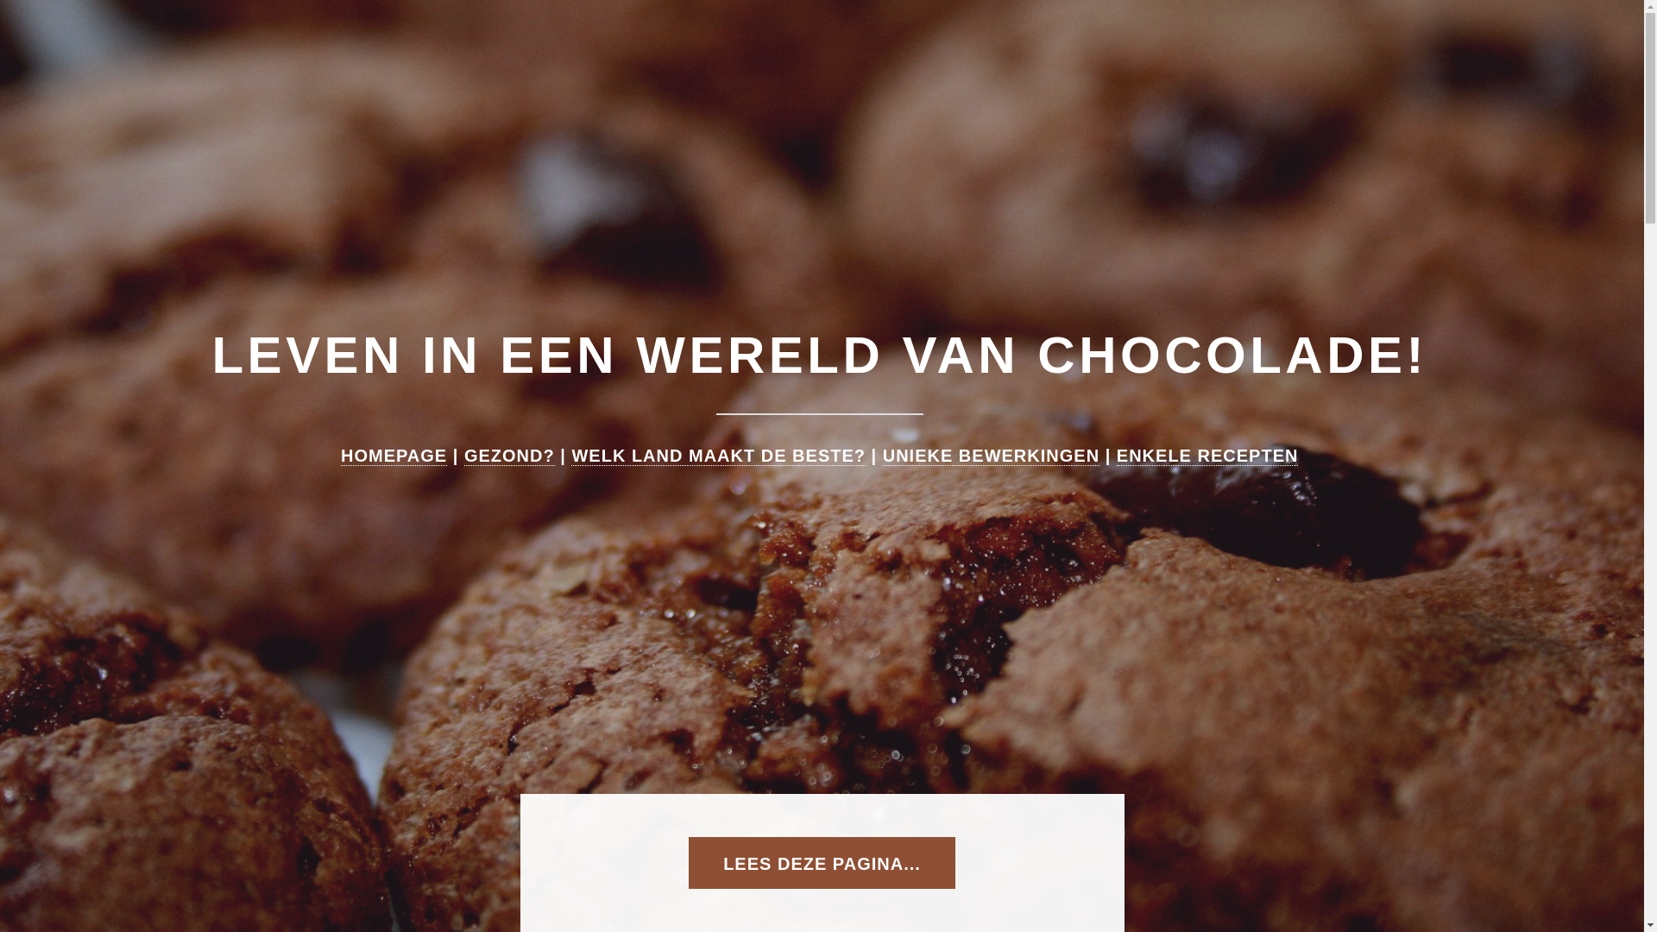 Image resolution: width=1657 pixels, height=932 pixels. What do you see at coordinates (509, 456) in the screenshot?
I see `GEZOND?` at bounding box center [509, 456].